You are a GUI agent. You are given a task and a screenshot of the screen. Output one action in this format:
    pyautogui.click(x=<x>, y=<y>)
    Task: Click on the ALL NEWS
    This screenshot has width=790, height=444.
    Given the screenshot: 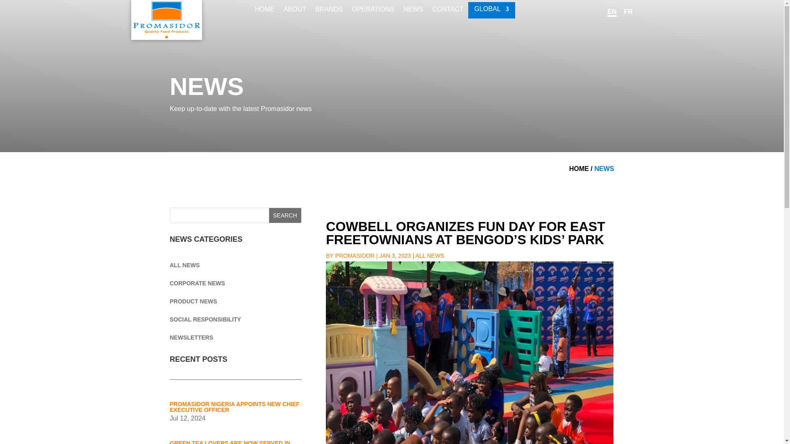 What is the action you would take?
    pyautogui.click(x=184, y=265)
    